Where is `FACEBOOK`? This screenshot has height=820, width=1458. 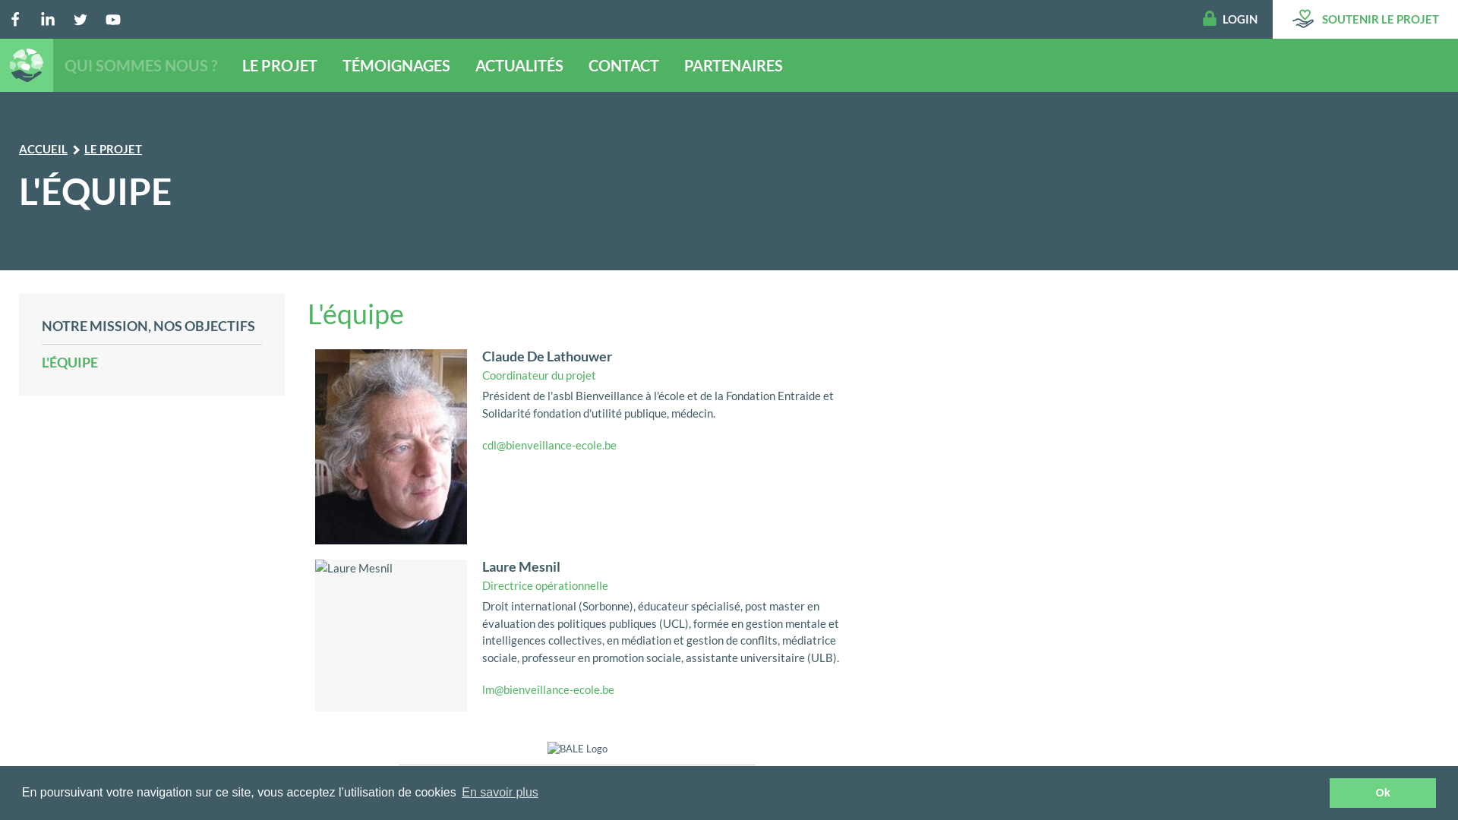 FACEBOOK is located at coordinates (15, 20).